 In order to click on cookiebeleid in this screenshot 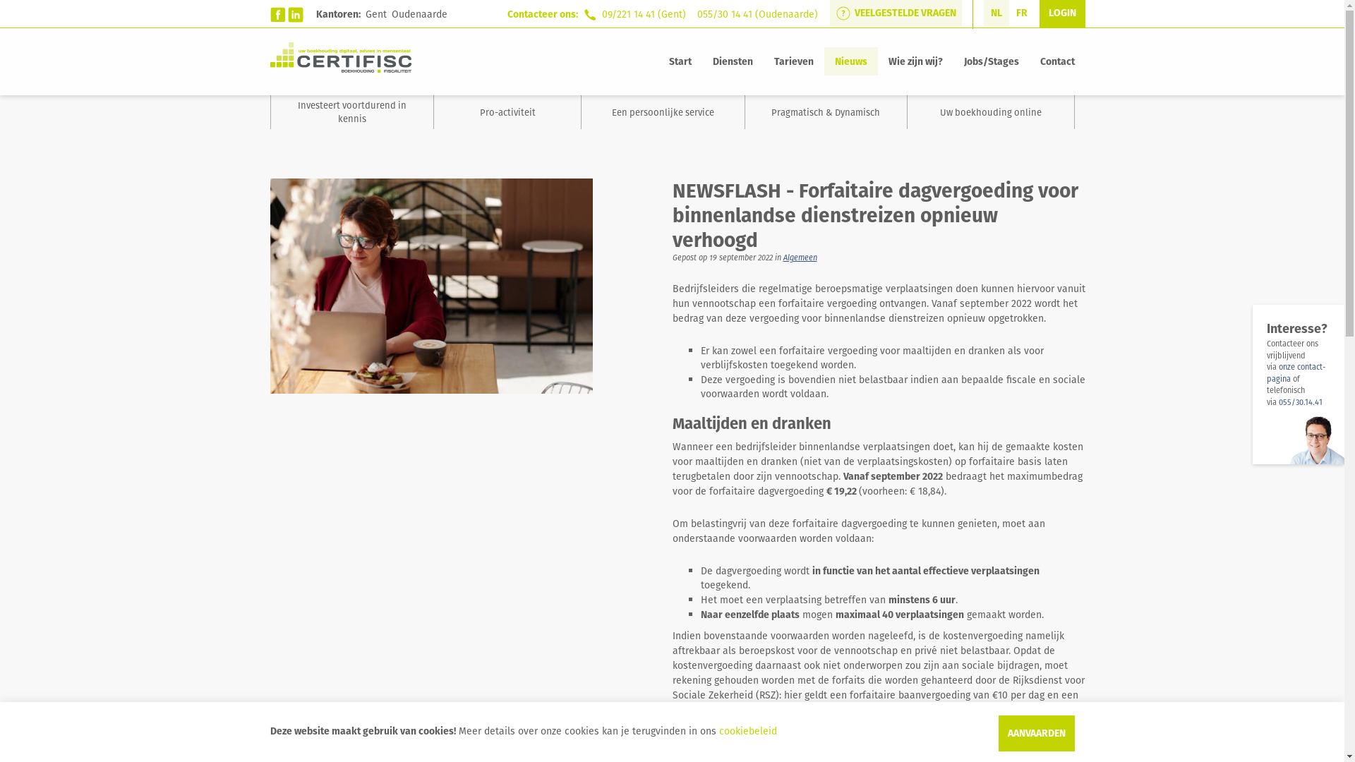, I will do `click(747, 731)`.